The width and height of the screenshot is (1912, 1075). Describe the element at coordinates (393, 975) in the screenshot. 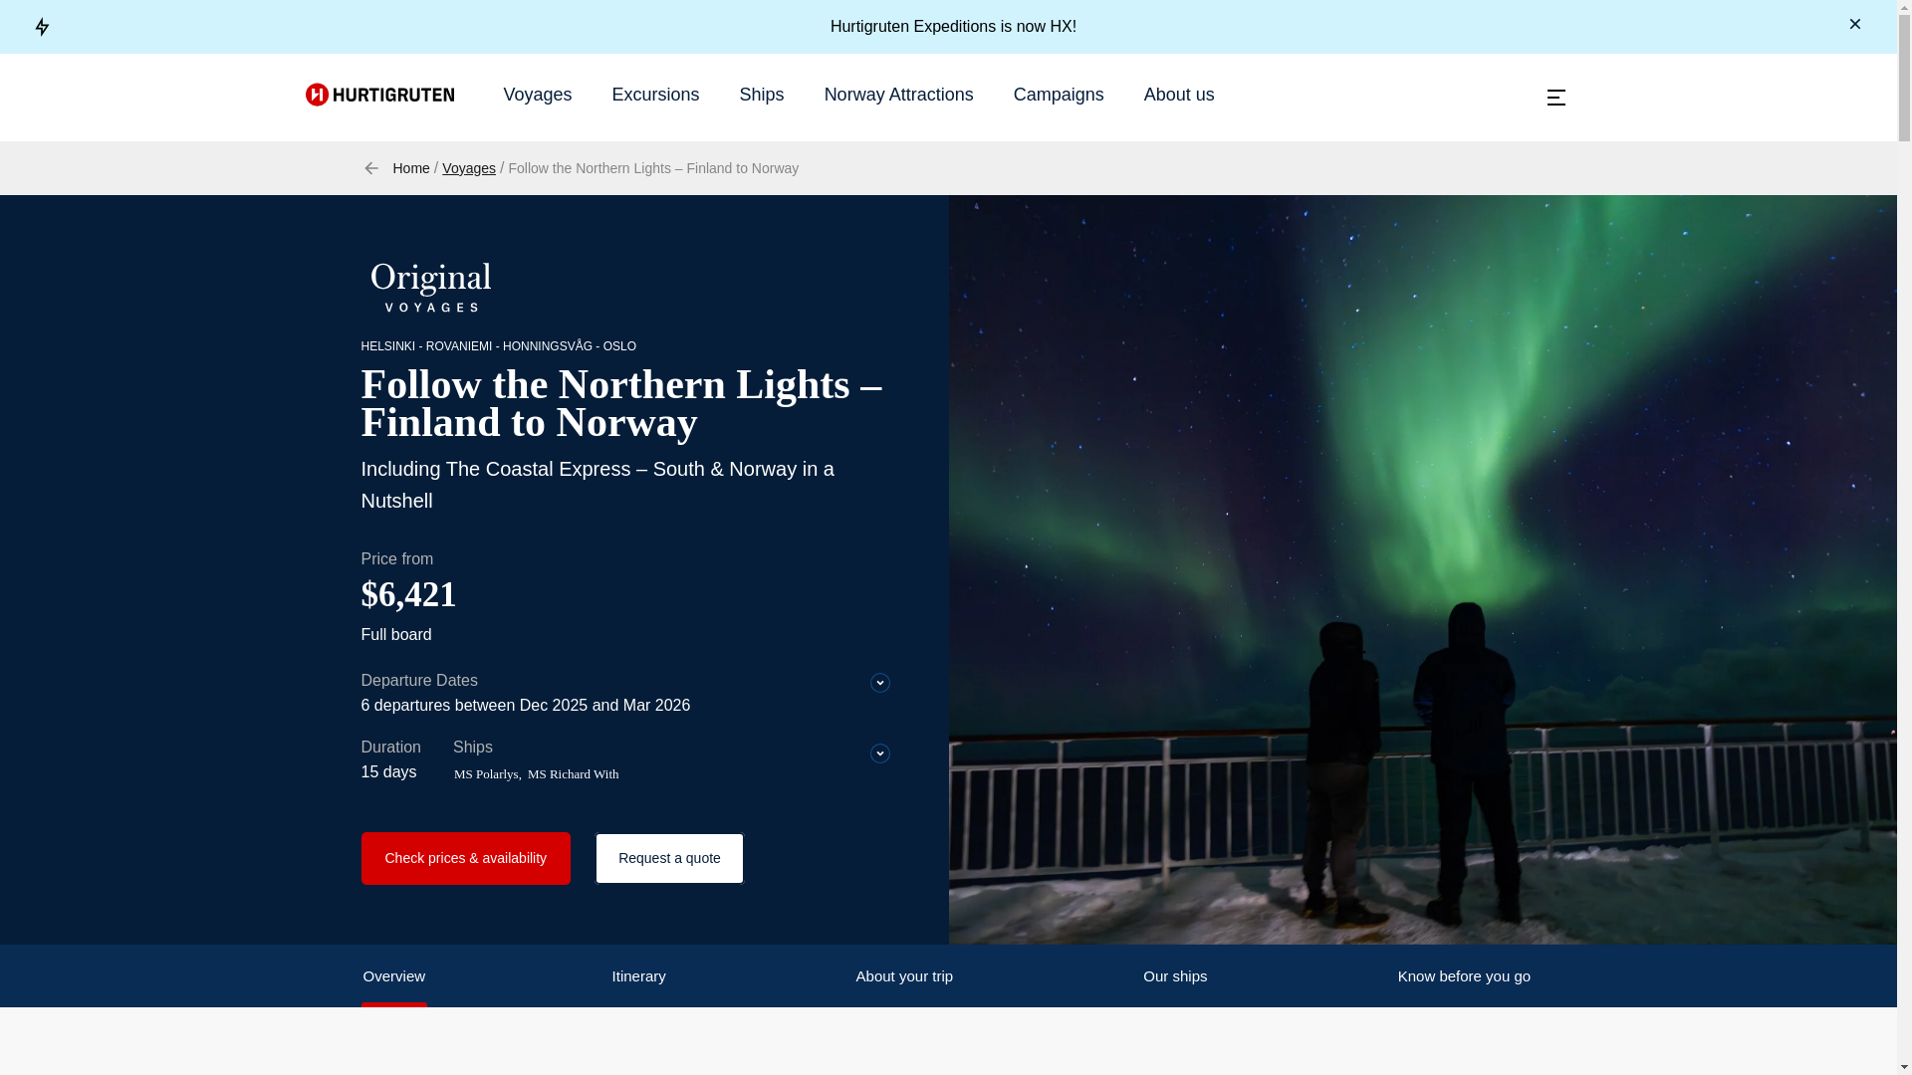

I see `Overview` at that location.